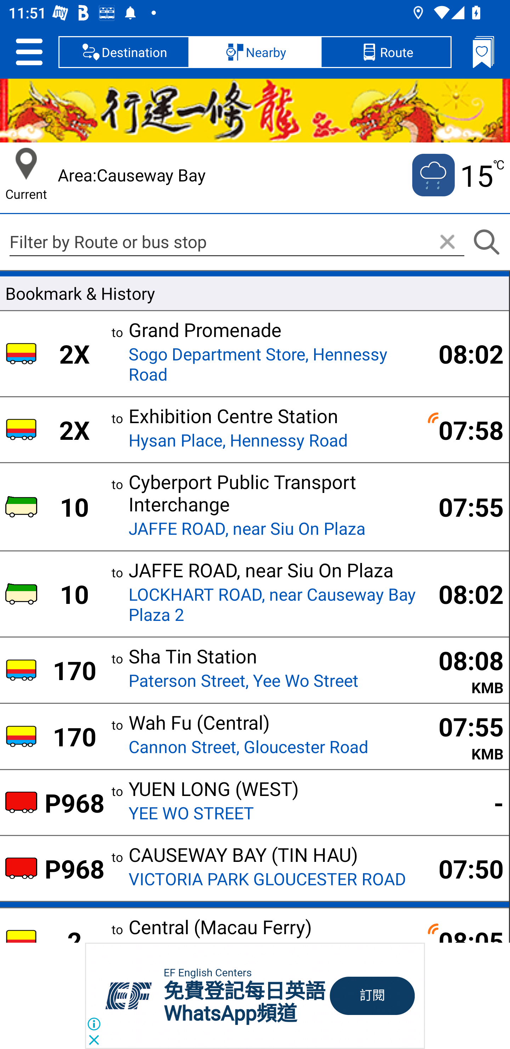  Describe the element at coordinates (26, 164) in the screenshot. I see `Current Location` at that location.